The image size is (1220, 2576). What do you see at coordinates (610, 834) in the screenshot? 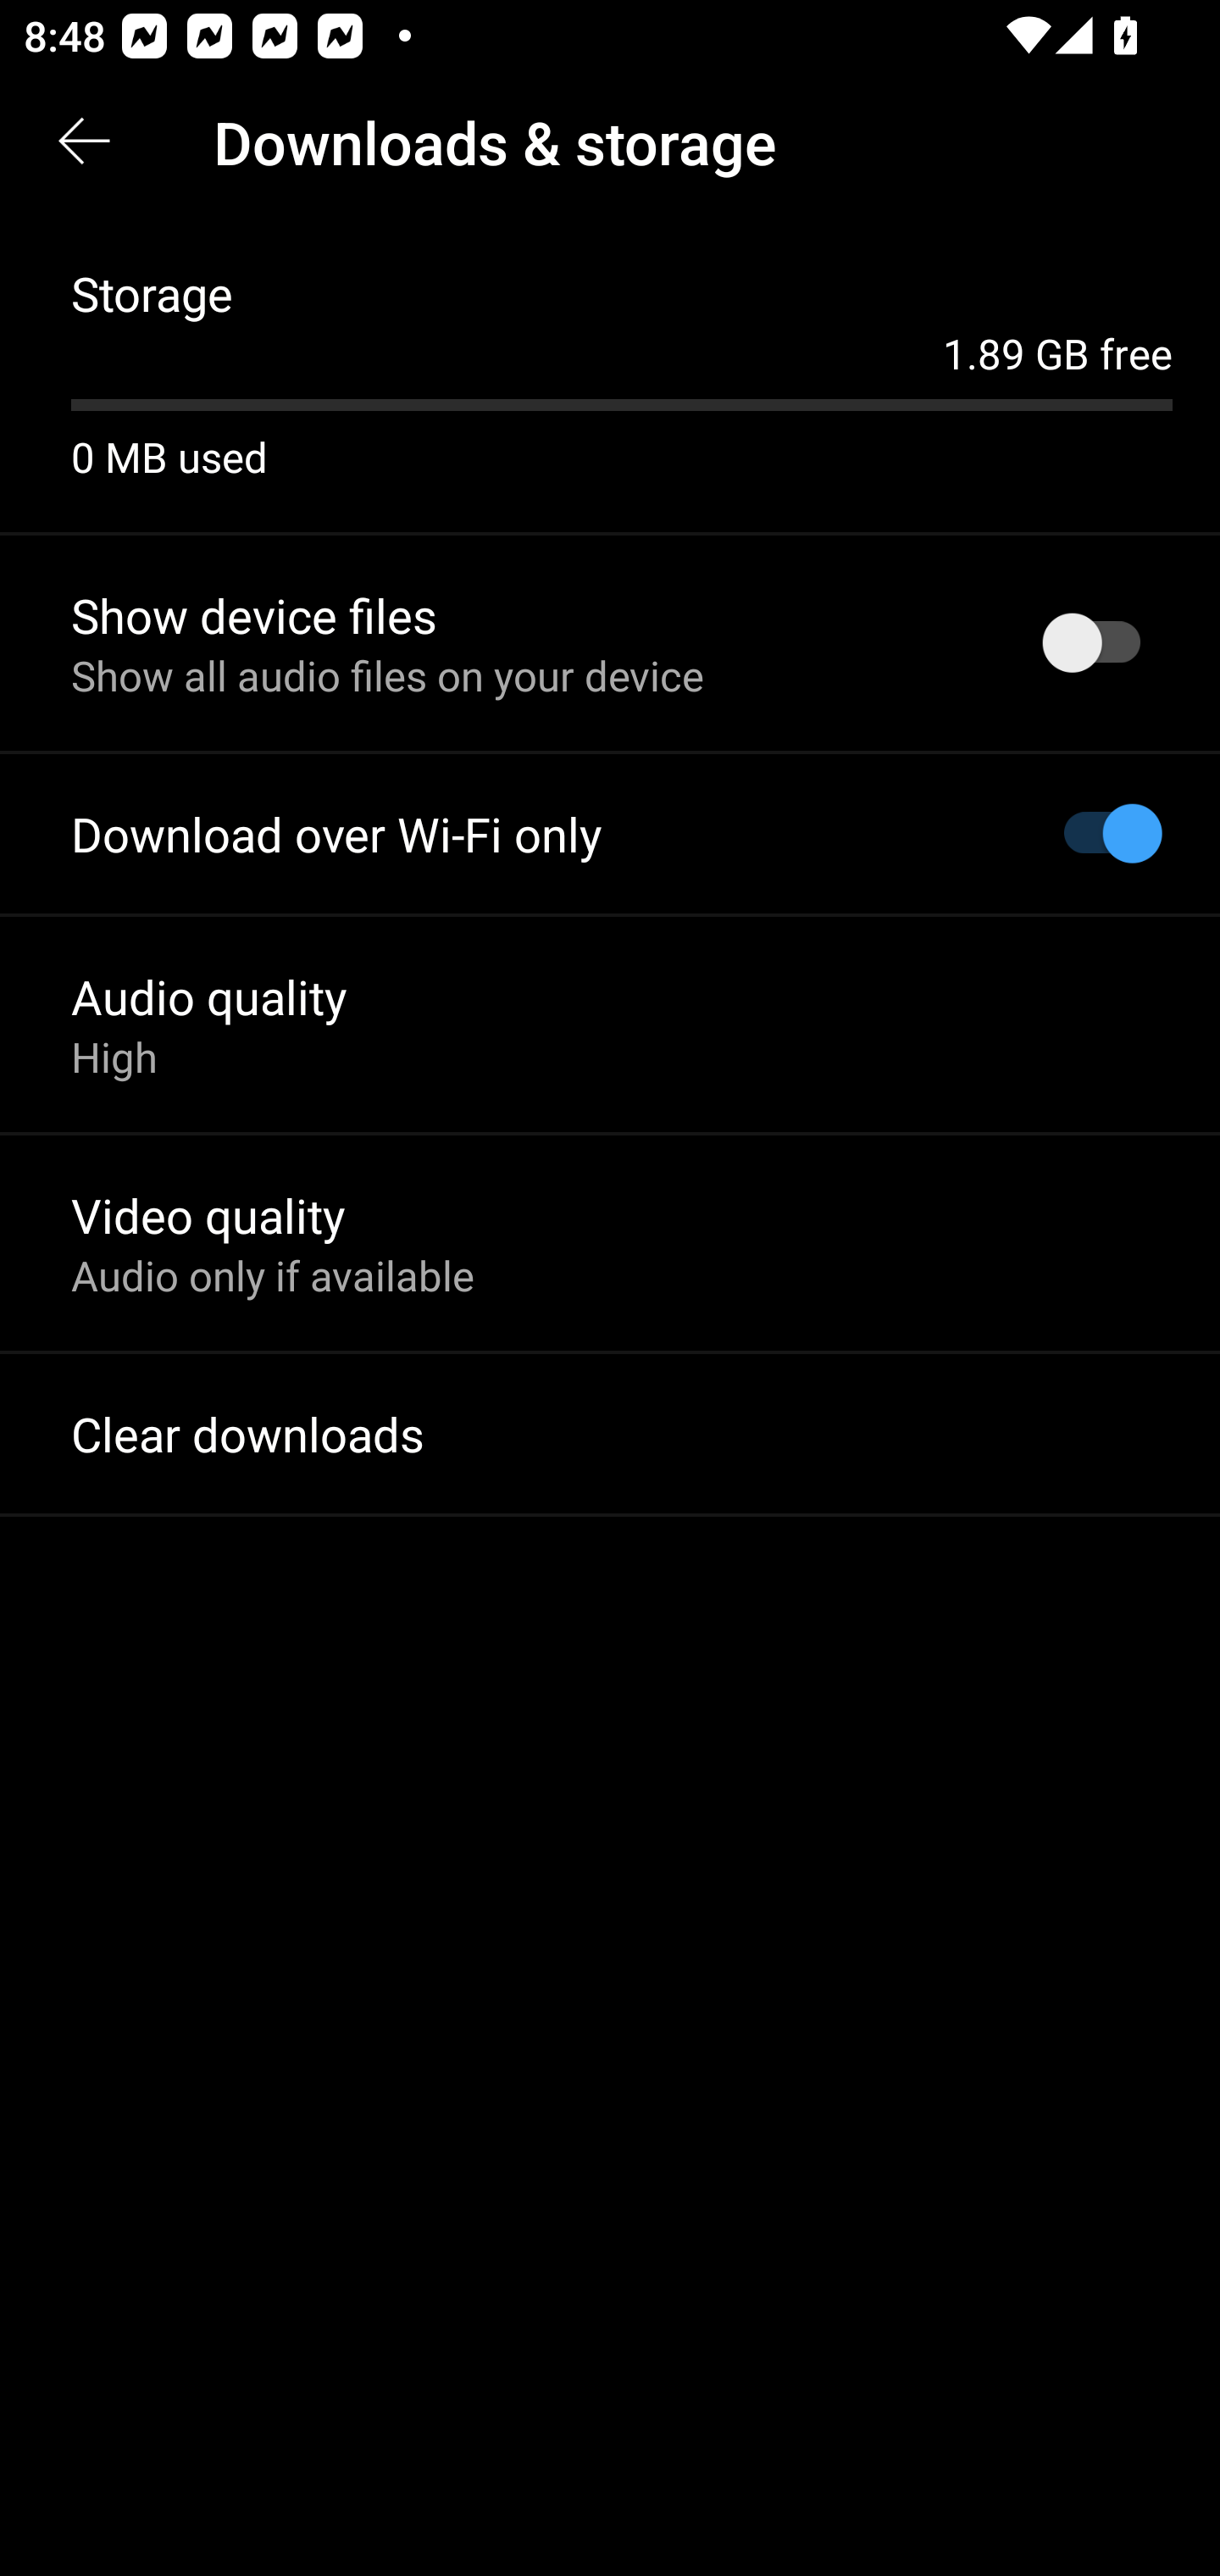
I see `Download over Wi-Fi only` at bounding box center [610, 834].